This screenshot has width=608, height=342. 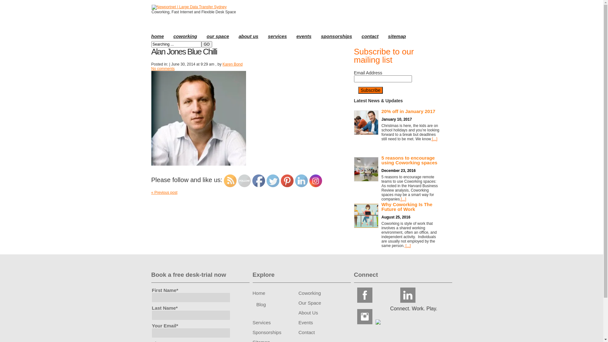 What do you see at coordinates (158, 37) in the screenshot?
I see `home` at bounding box center [158, 37].